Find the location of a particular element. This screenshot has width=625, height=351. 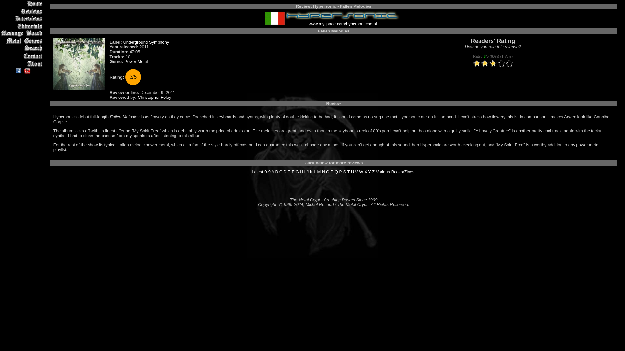

B is located at coordinates (277, 172).